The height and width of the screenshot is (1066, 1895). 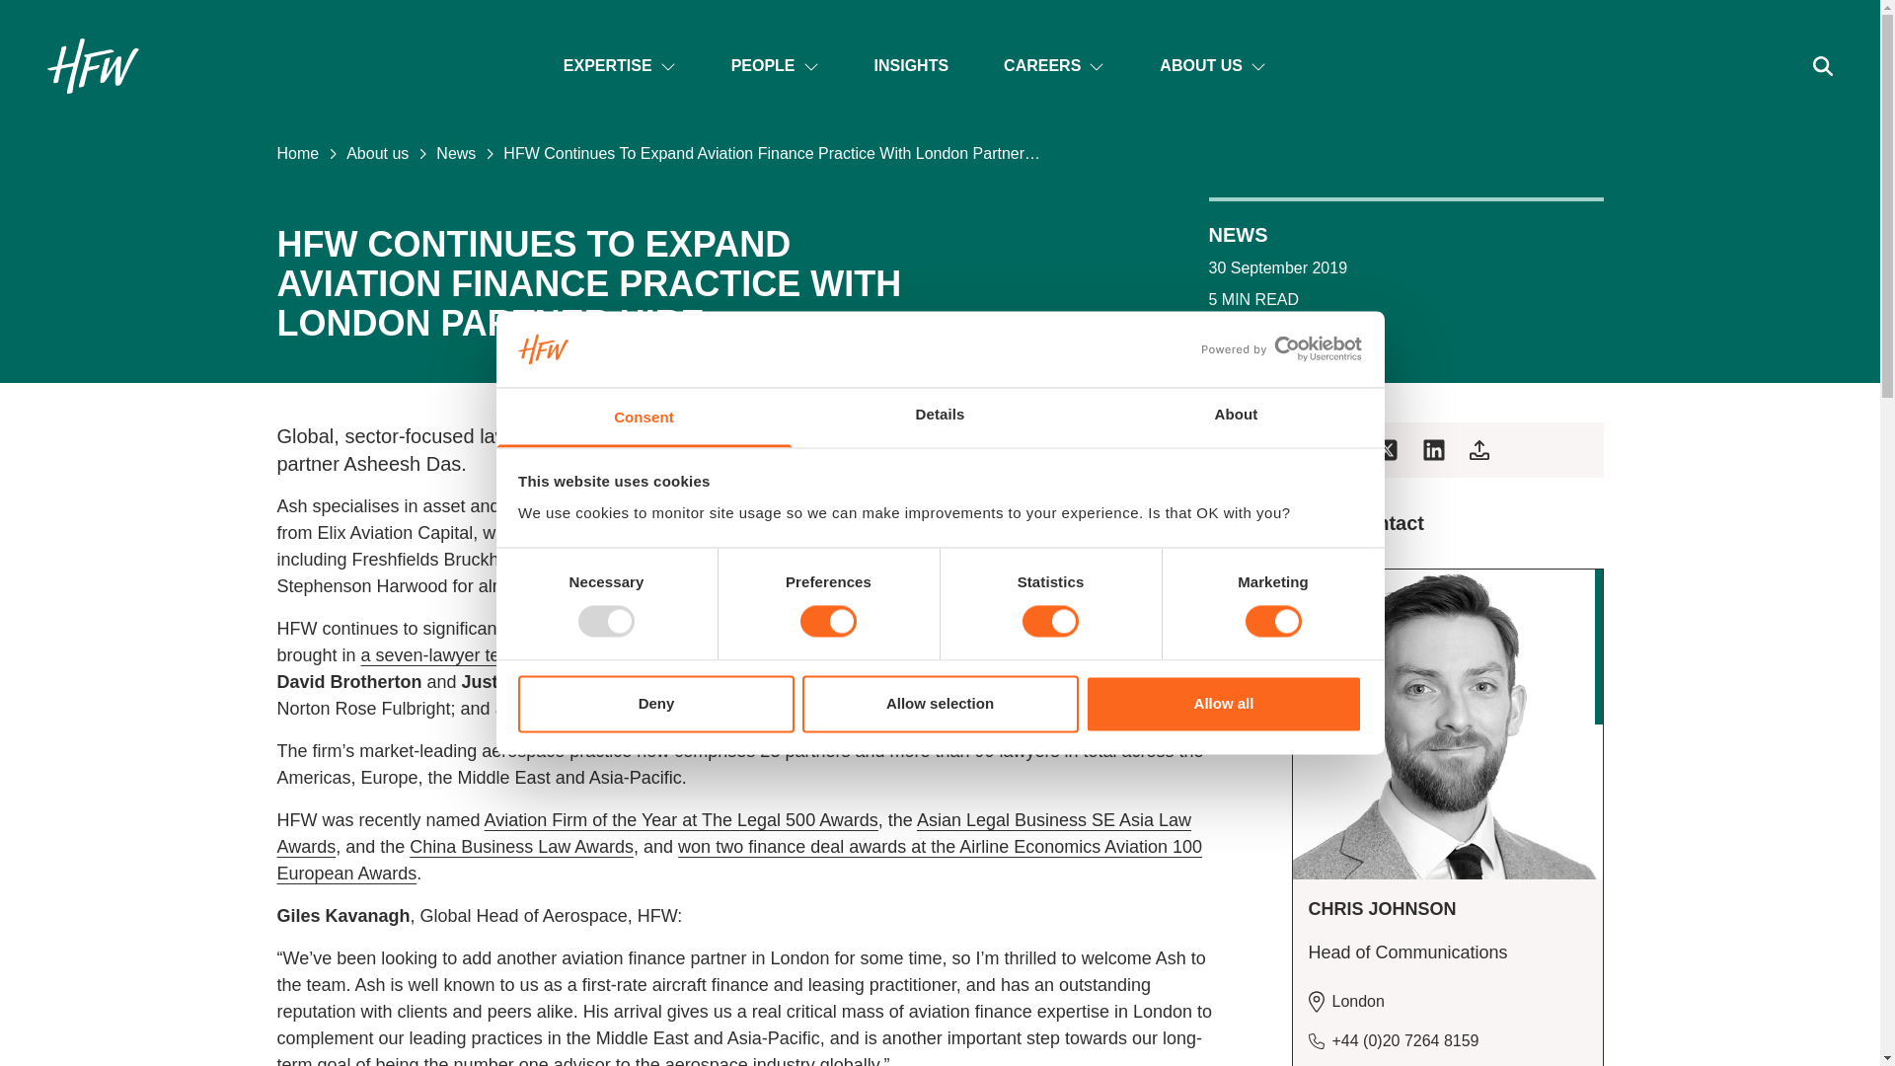 What do you see at coordinates (1224, 703) in the screenshot?
I see `Allow all` at bounding box center [1224, 703].